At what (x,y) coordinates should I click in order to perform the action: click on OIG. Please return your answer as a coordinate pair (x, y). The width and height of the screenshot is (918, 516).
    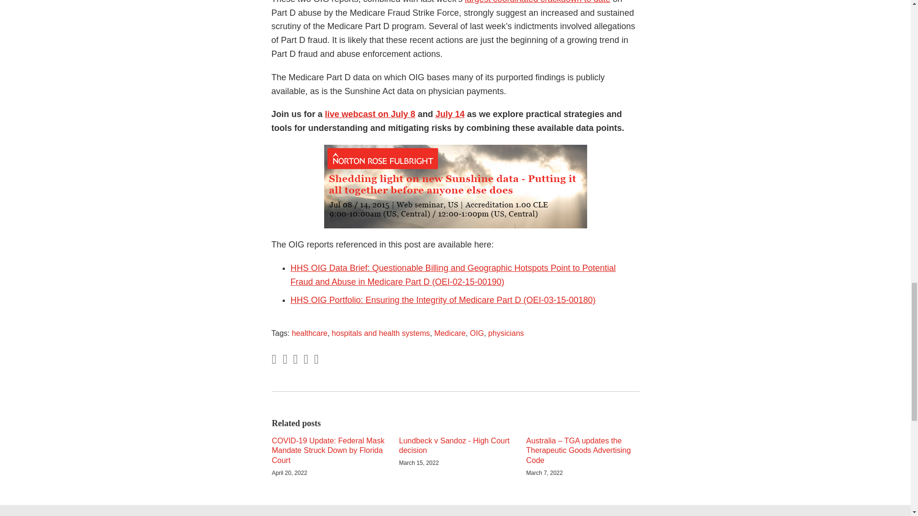
    Looking at the image, I should click on (477, 333).